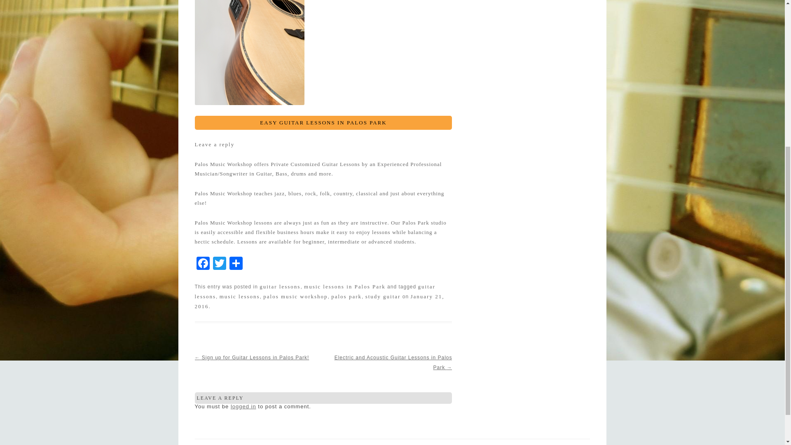 This screenshot has width=791, height=445. What do you see at coordinates (346, 296) in the screenshot?
I see `palos park` at bounding box center [346, 296].